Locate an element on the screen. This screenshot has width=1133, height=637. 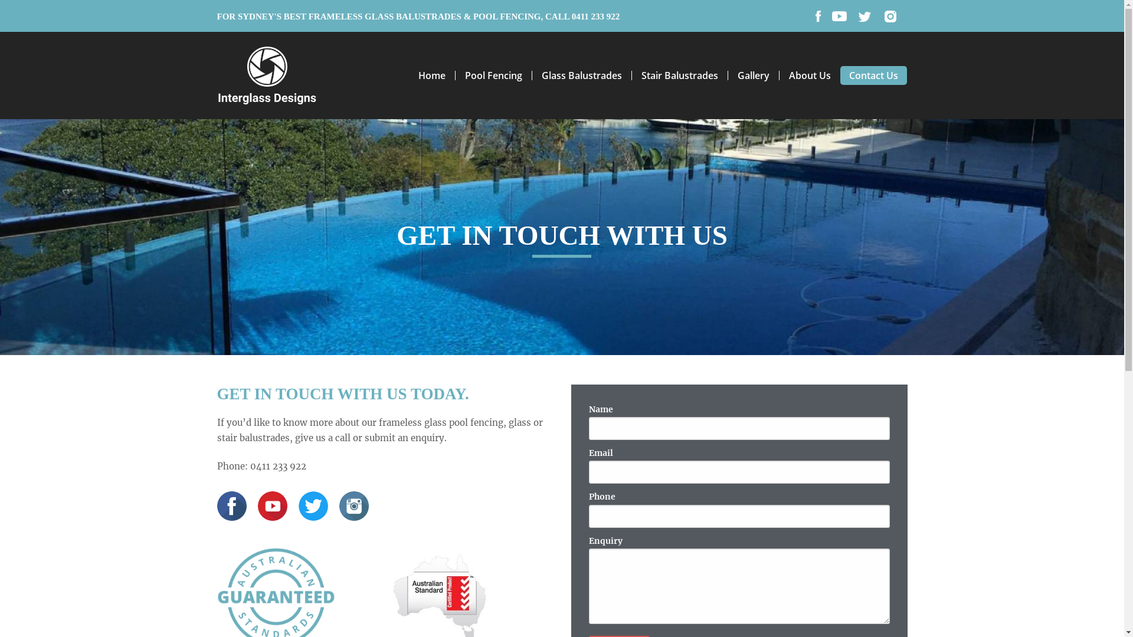
twitter is located at coordinates (865, 15).